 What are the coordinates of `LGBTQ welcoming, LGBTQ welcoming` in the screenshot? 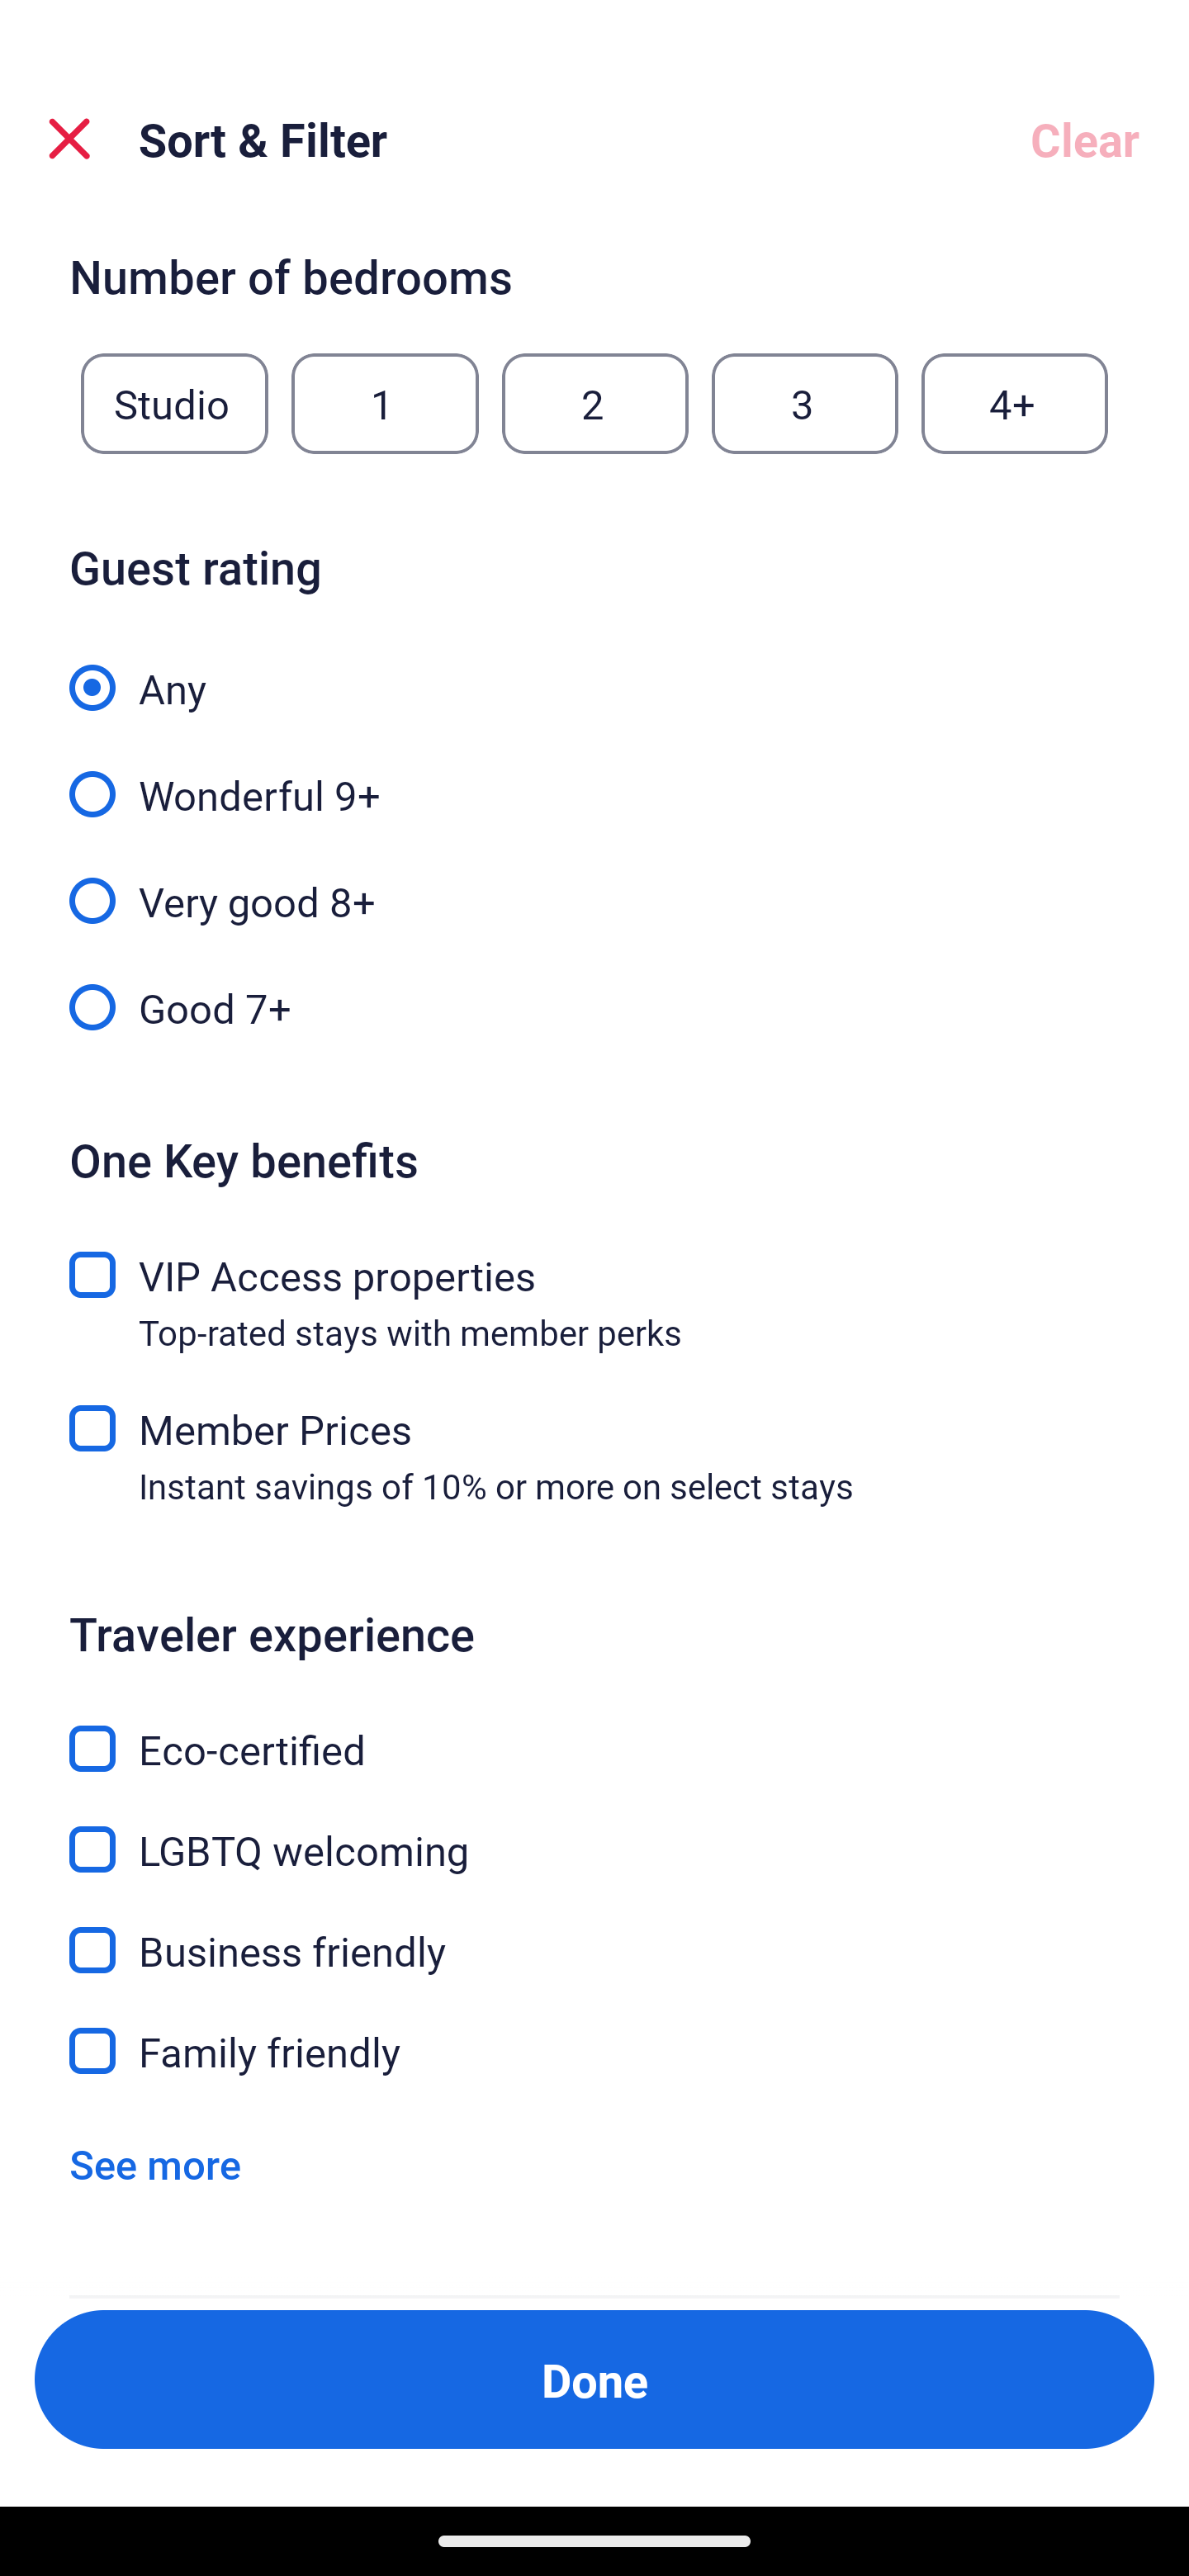 It's located at (594, 1830).